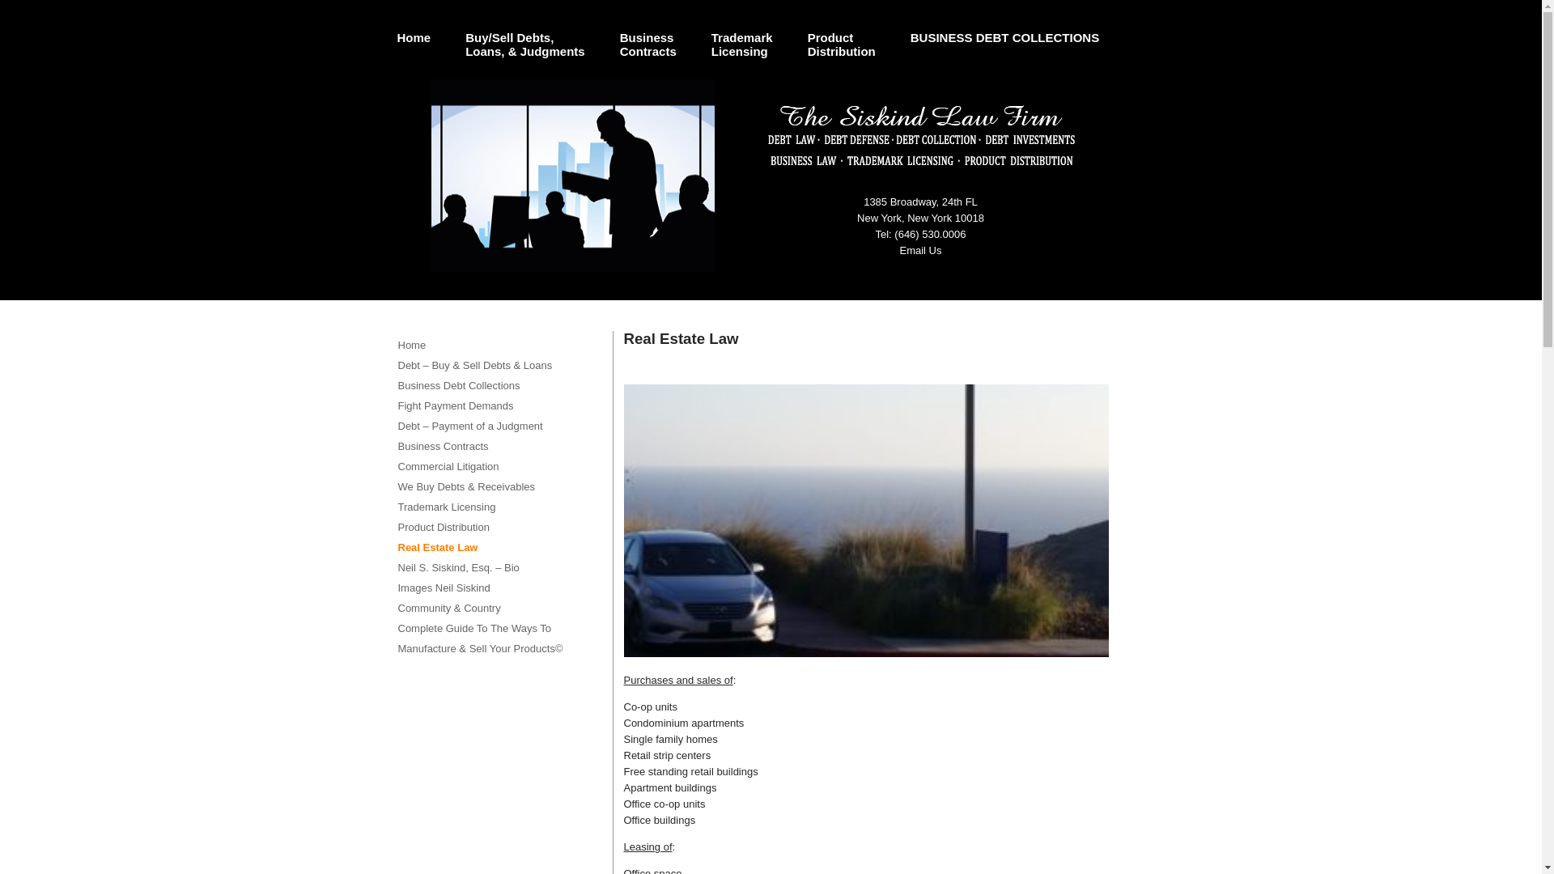 The height and width of the screenshot is (874, 1554). What do you see at coordinates (495, 445) in the screenshot?
I see `Email The Siskind Law Firm` at bounding box center [495, 445].